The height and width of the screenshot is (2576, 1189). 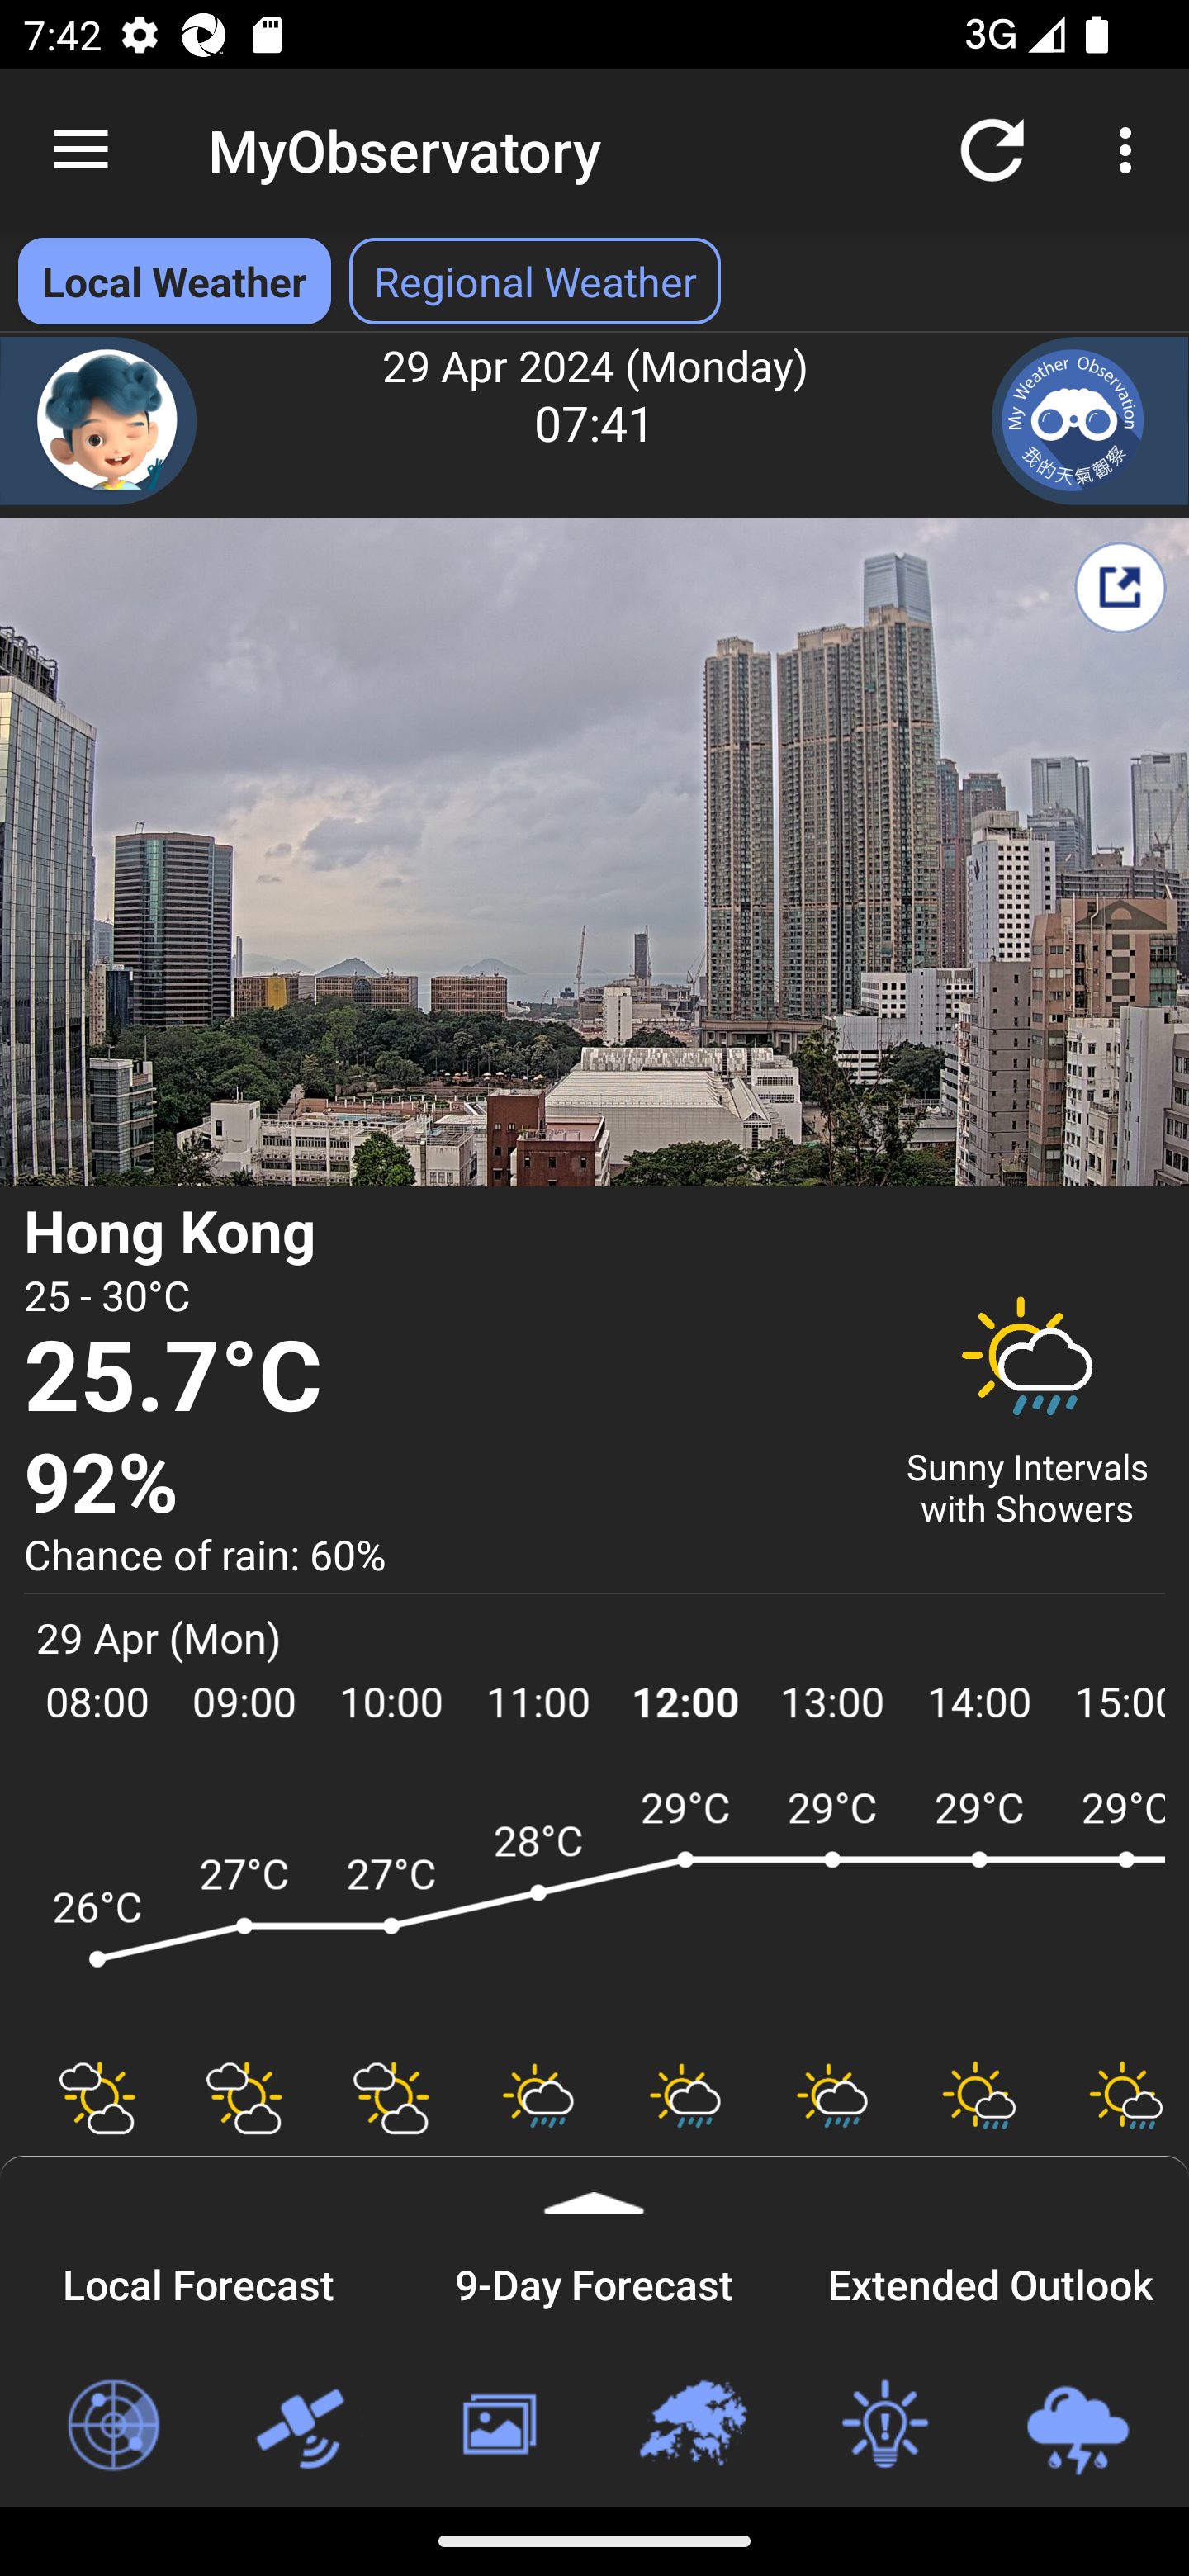 I want to click on Local Weather Local Weather selected, so click(x=173, y=281).